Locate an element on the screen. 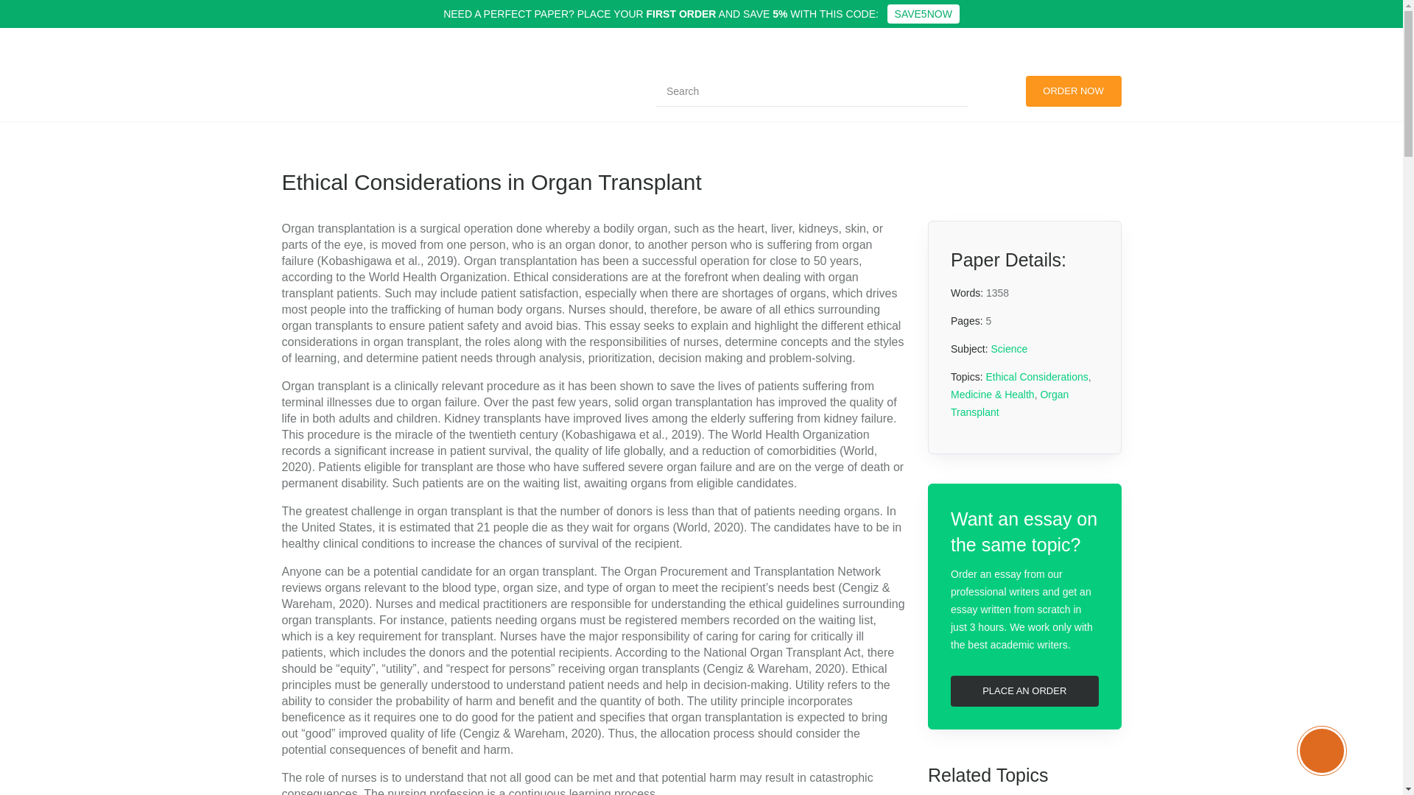 The width and height of the screenshot is (1414, 795). Science is located at coordinates (1009, 348).